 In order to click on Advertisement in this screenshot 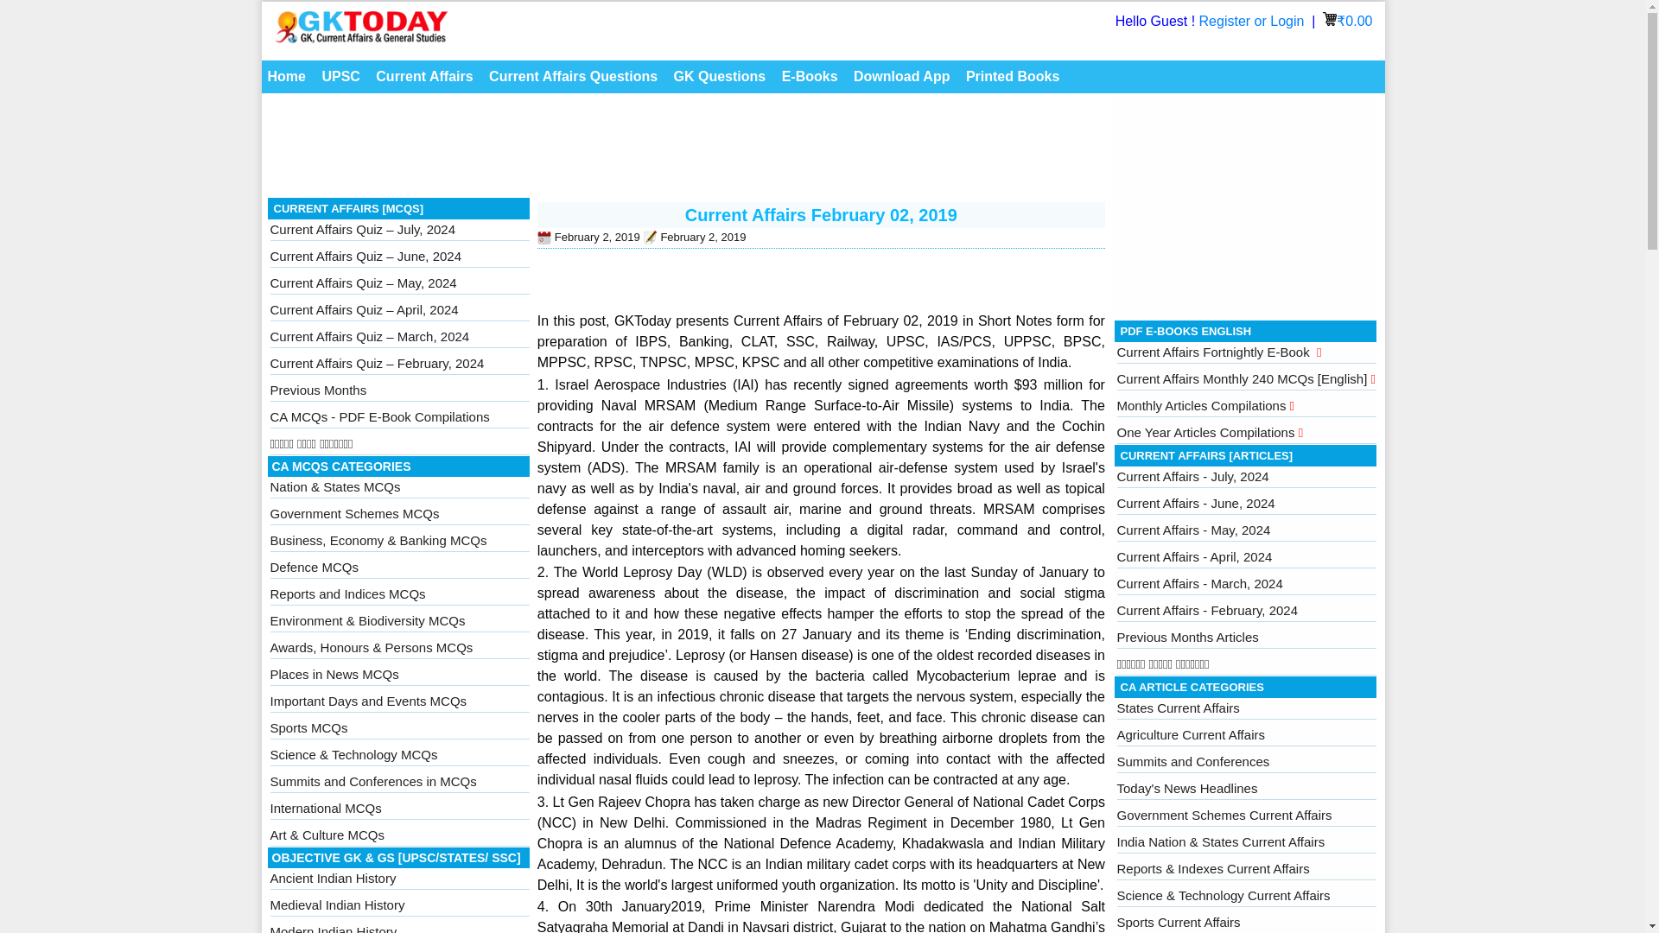, I will do `click(1246, 206)`.